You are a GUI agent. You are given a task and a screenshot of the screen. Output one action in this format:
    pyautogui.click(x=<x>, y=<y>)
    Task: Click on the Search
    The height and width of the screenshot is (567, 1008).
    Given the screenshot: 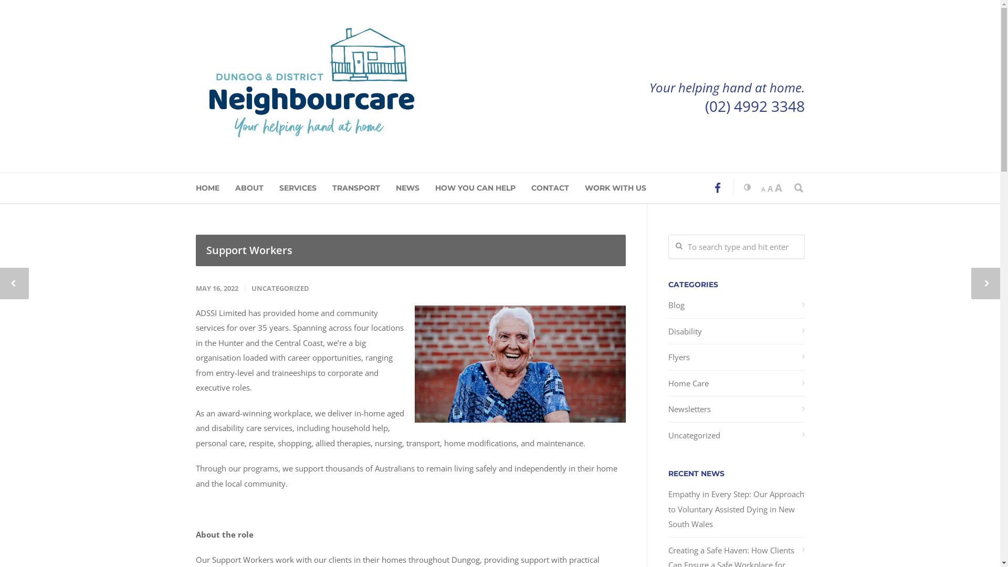 What is the action you would take?
    pyautogui.click(x=28, y=12)
    